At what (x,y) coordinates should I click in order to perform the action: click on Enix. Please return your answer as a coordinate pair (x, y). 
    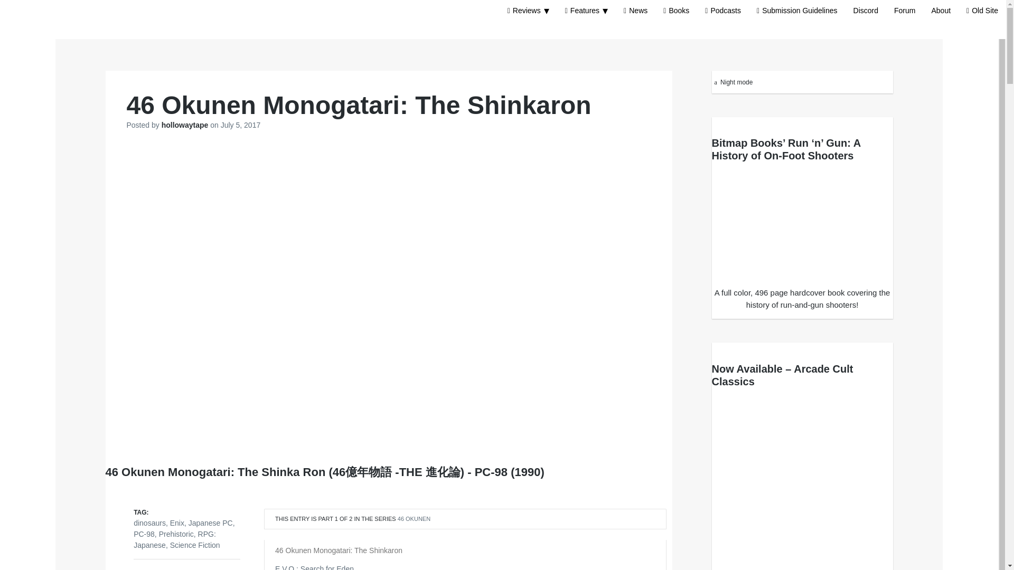
    Looking at the image, I should click on (177, 522).